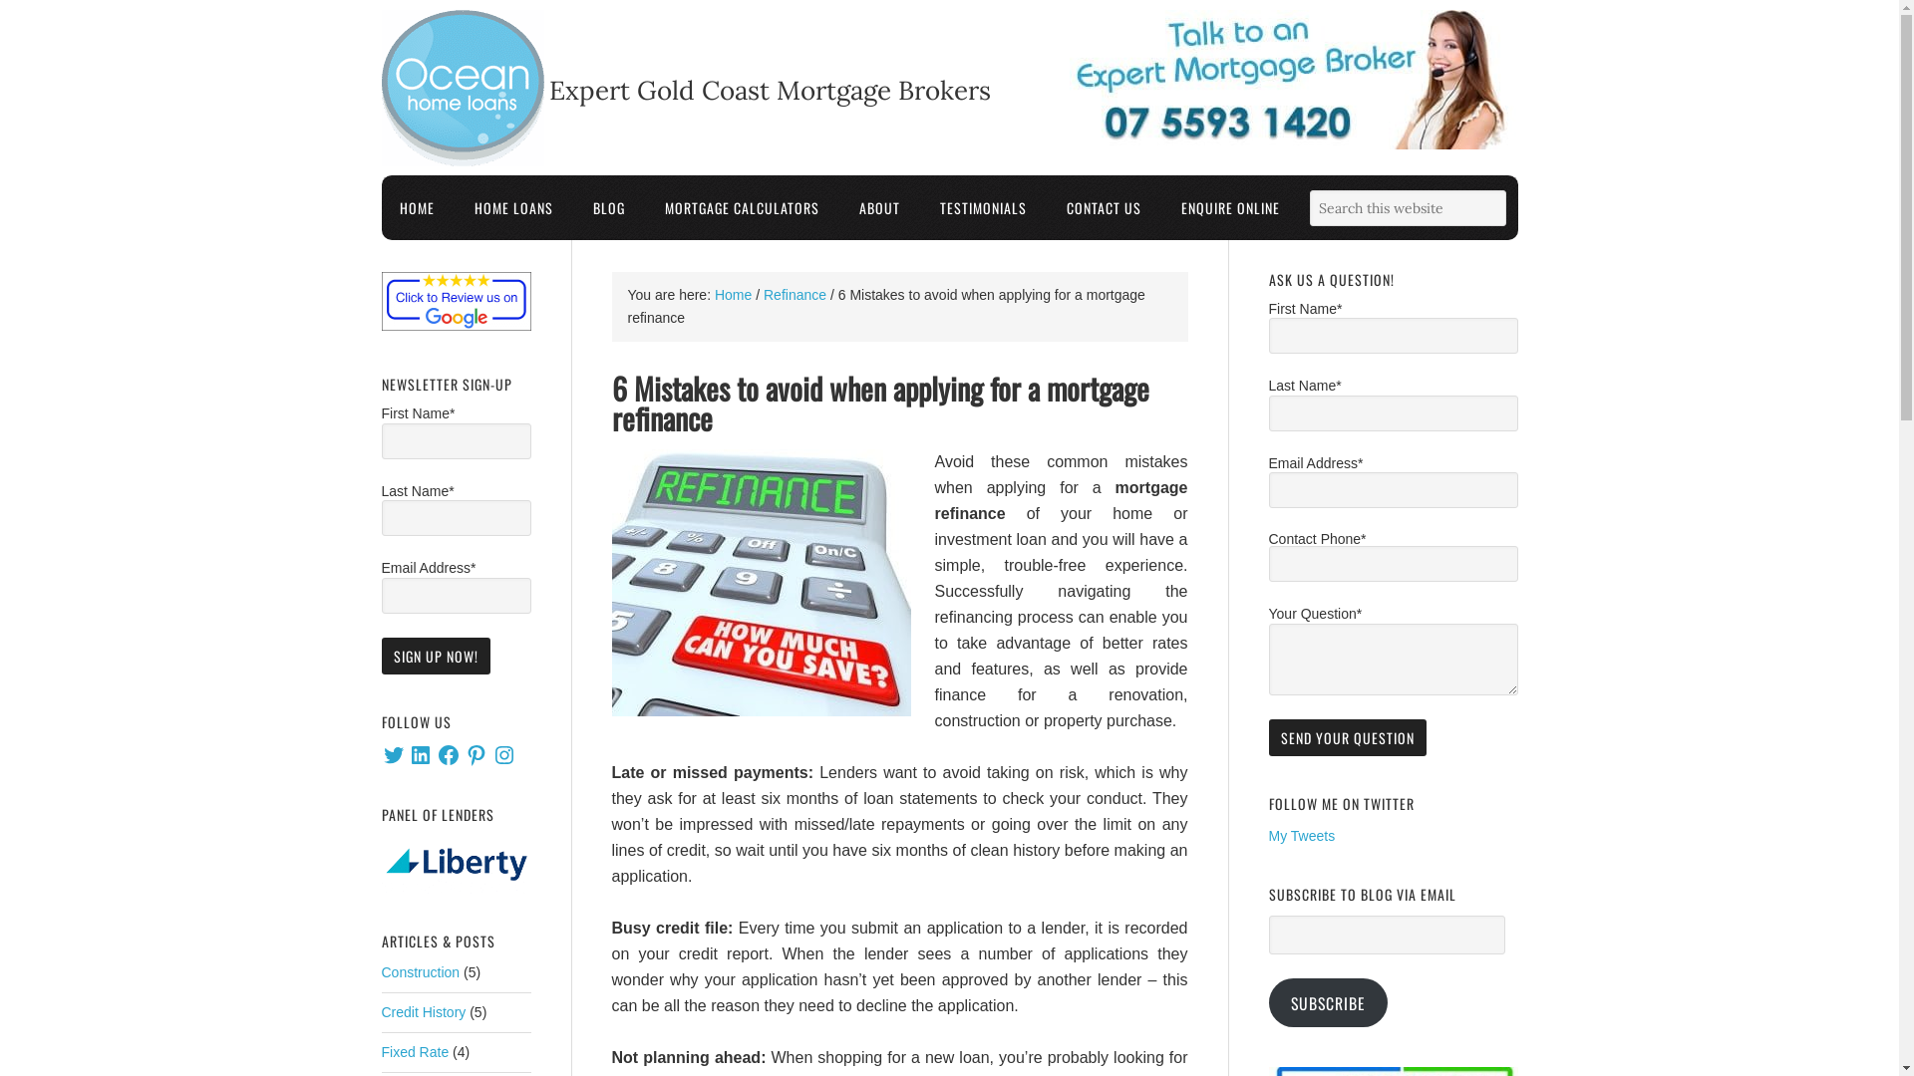  I want to click on Sign Up Now!, so click(435, 656).